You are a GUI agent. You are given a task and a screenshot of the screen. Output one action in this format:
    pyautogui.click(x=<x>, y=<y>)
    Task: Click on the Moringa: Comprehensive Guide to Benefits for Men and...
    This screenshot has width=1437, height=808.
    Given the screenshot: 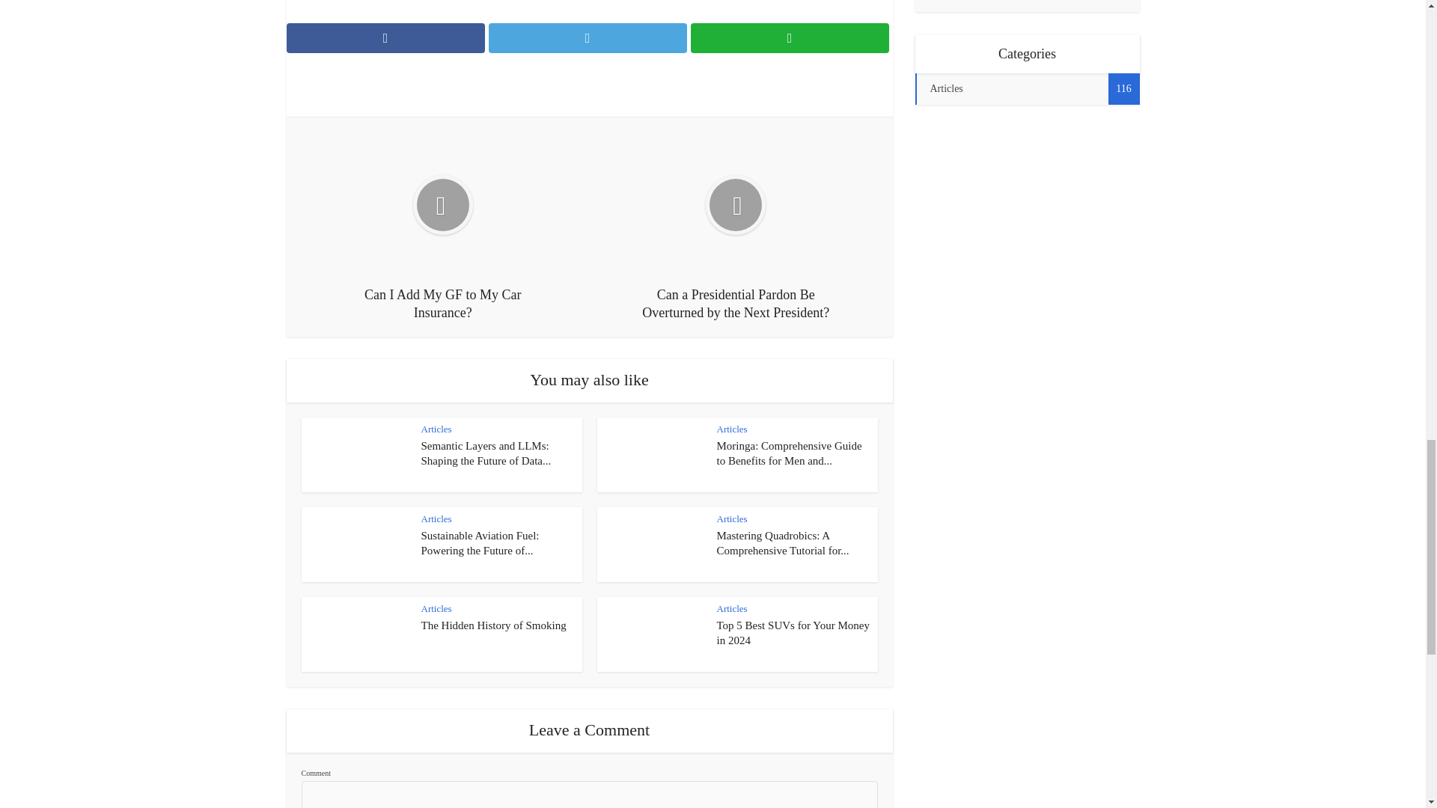 What is the action you would take?
    pyautogui.click(x=790, y=453)
    